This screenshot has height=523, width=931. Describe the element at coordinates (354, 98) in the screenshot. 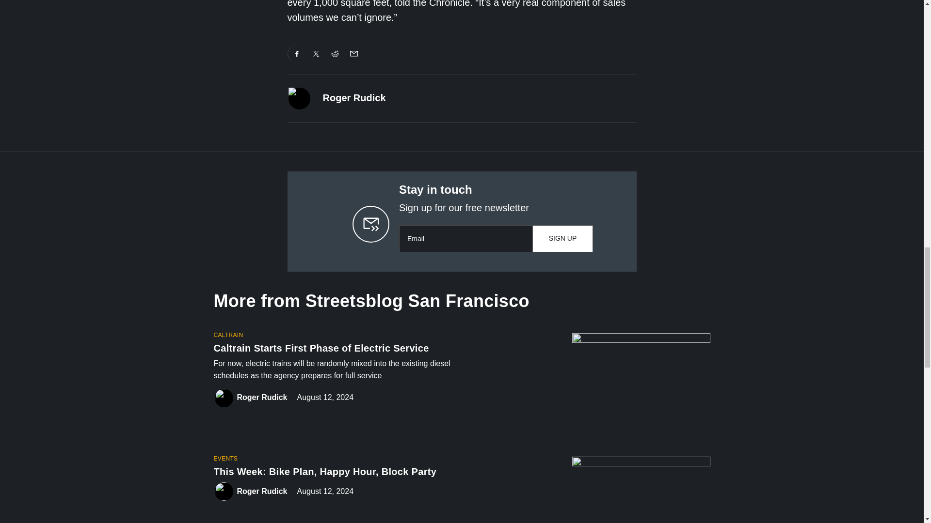

I see `Roger Rudick` at that location.